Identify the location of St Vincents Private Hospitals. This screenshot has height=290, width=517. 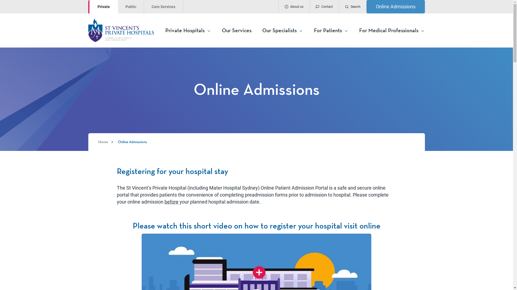
(127, 30).